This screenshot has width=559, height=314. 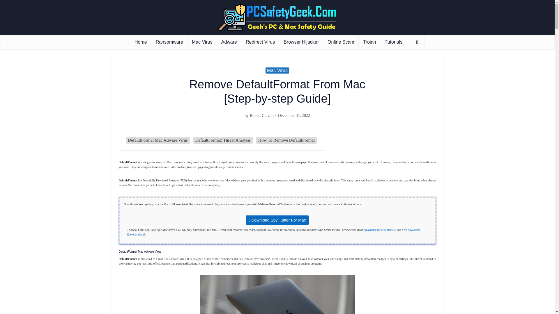 What do you see at coordinates (169, 42) in the screenshot?
I see `Ransomware` at bounding box center [169, 42].